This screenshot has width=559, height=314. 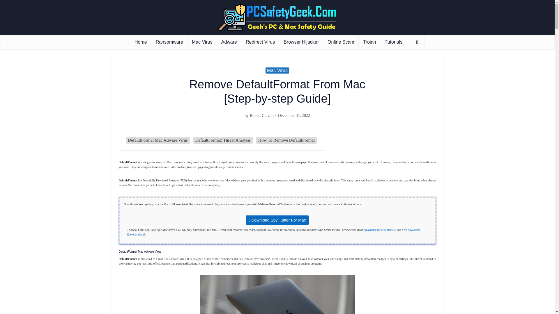 What do you see at coordinates (169, 42) in the screenshot?
I see `Ransomware` at bounding box center [169, 42].